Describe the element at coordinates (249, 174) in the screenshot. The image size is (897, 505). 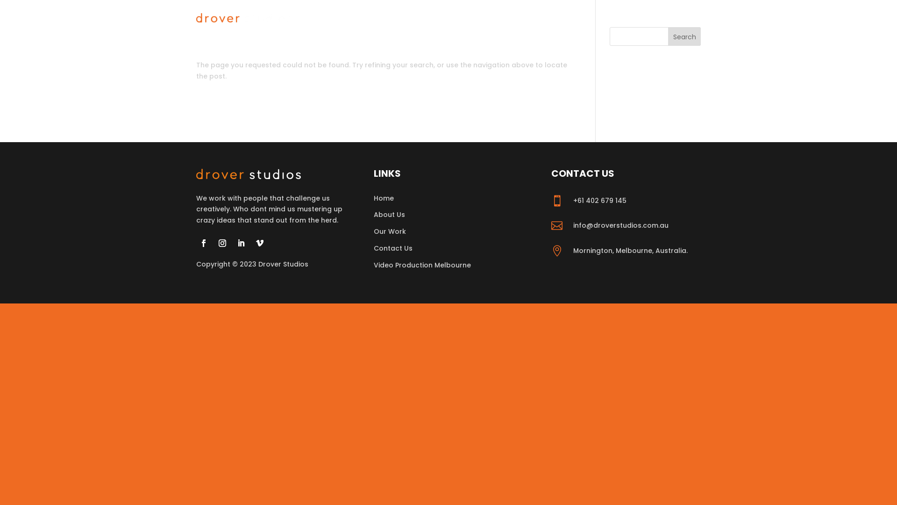
I see `Drover Long OnDark` at that location.